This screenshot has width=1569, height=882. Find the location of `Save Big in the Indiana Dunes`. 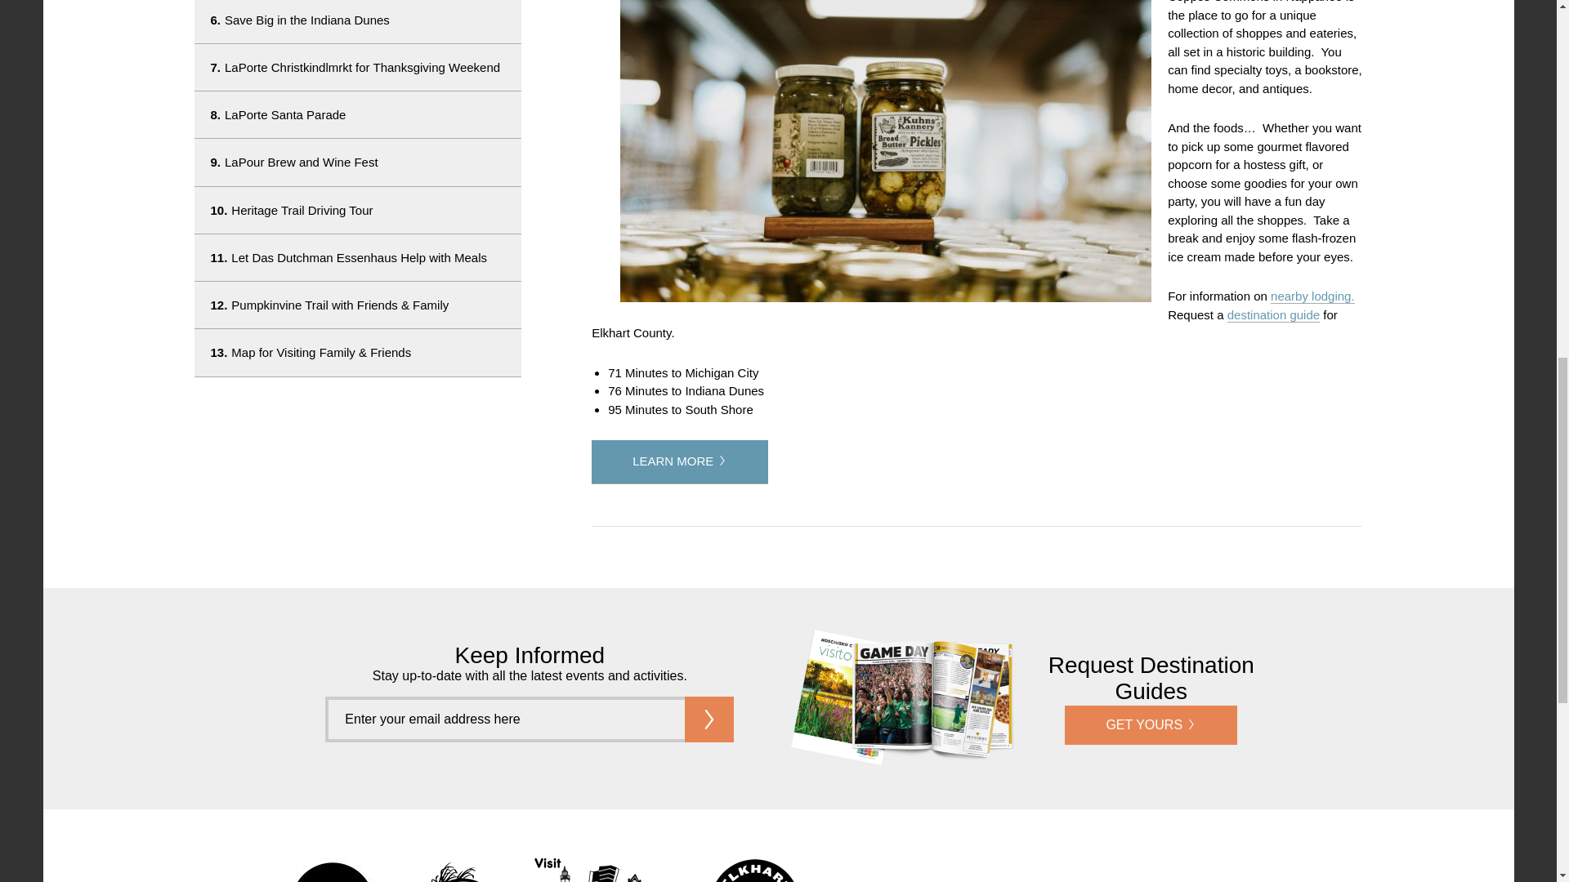

Save Big in the Indiana Dunes is located at coordinates (358, 21).